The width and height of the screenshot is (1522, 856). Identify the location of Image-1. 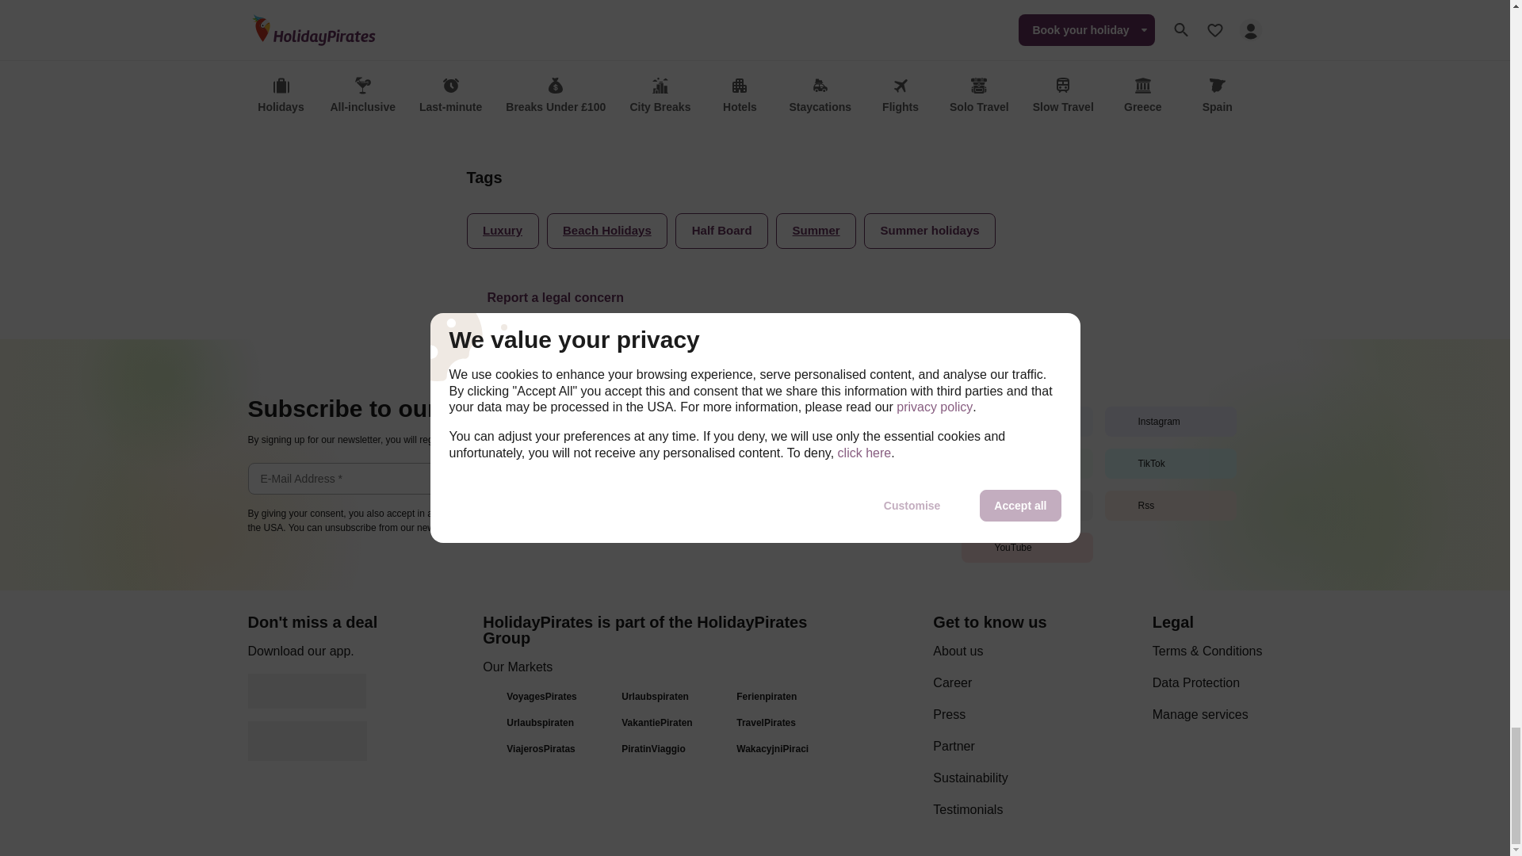
(669, 96).